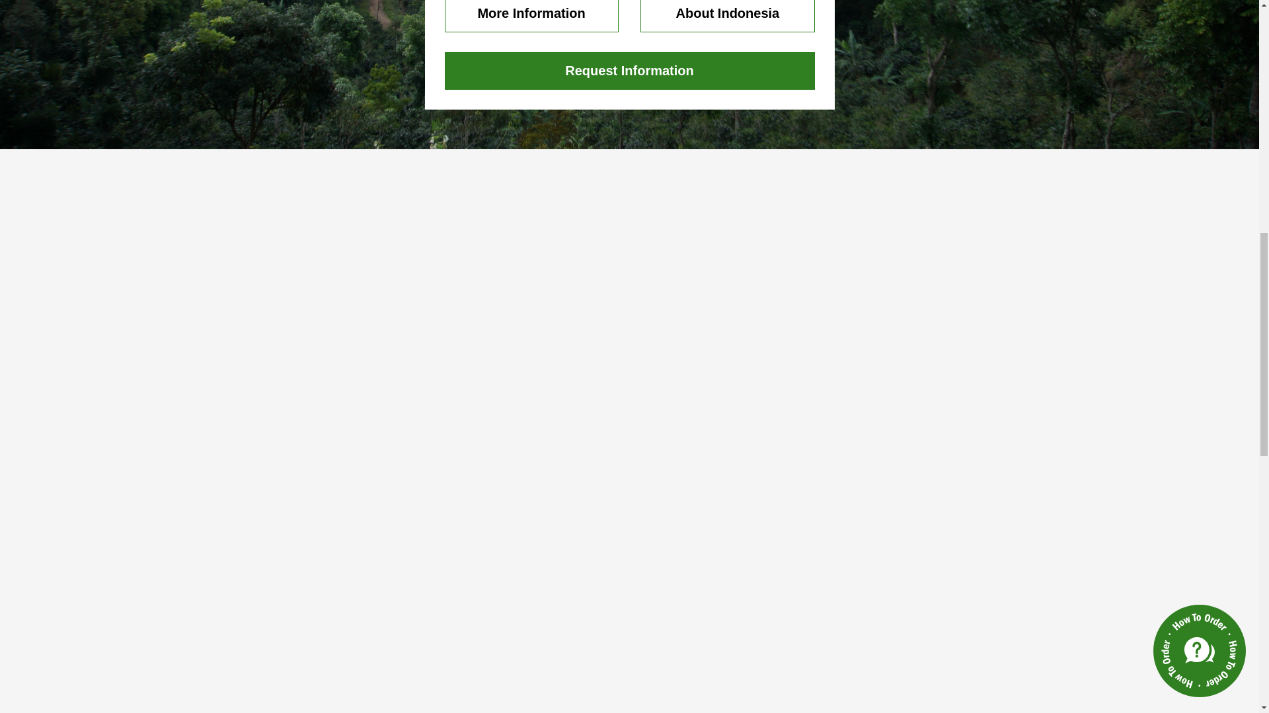  I want to click on Request Information, so click(629, 71).